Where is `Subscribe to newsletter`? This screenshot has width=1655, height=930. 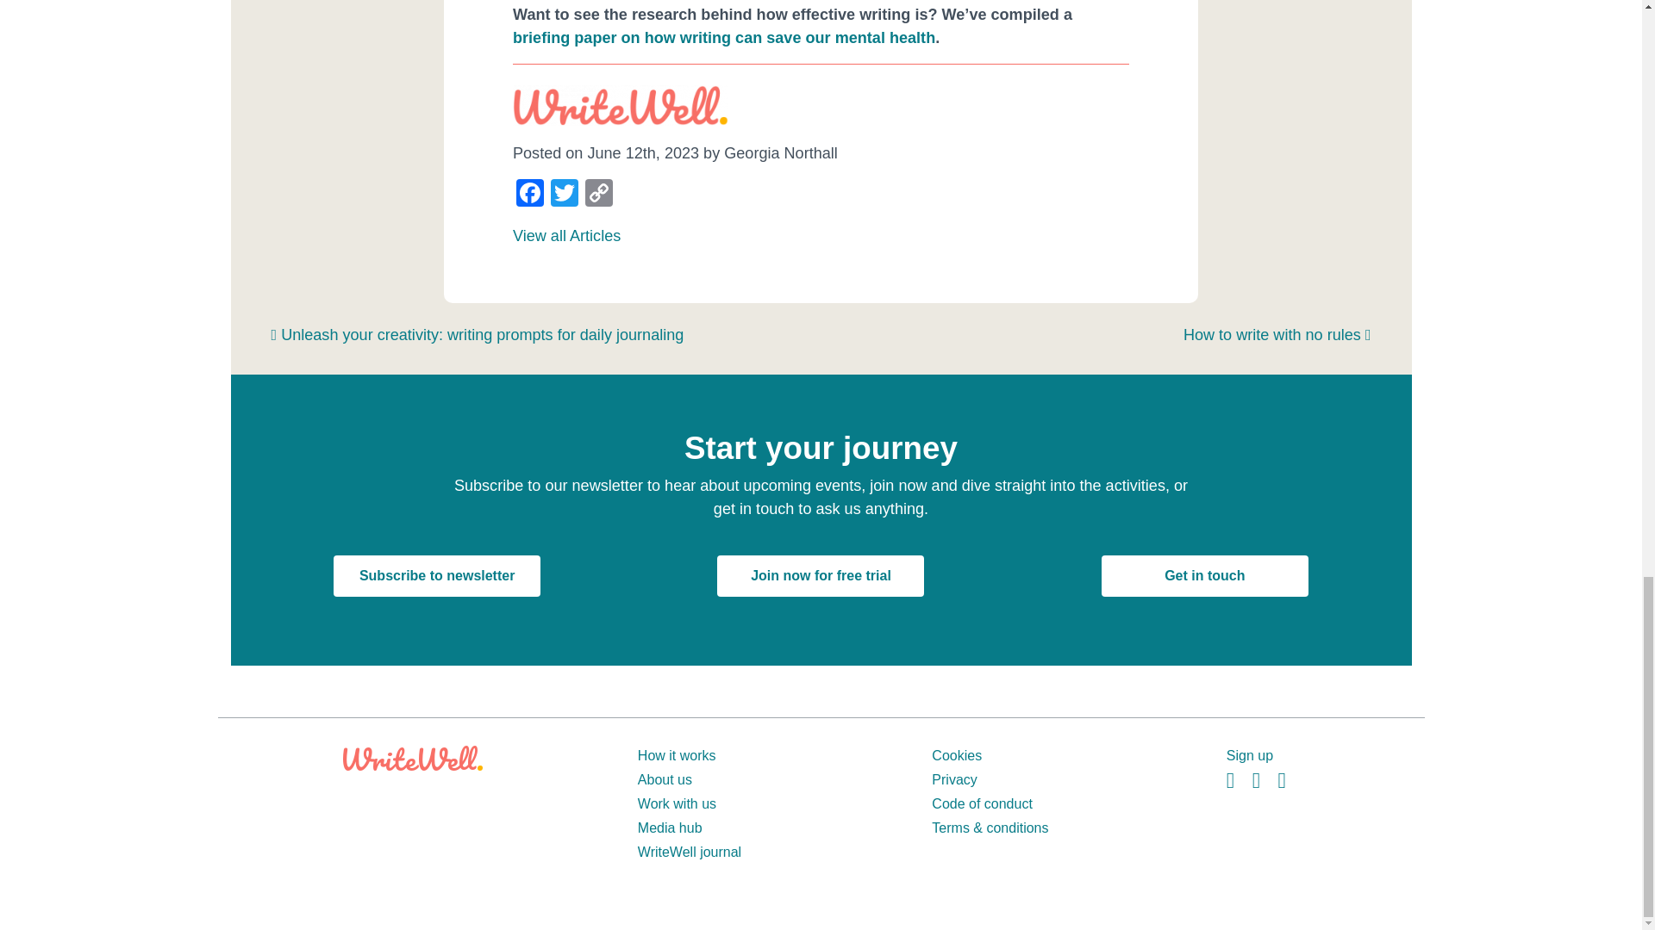
Subscribe to newsletter is located at coordinates (437, 575).